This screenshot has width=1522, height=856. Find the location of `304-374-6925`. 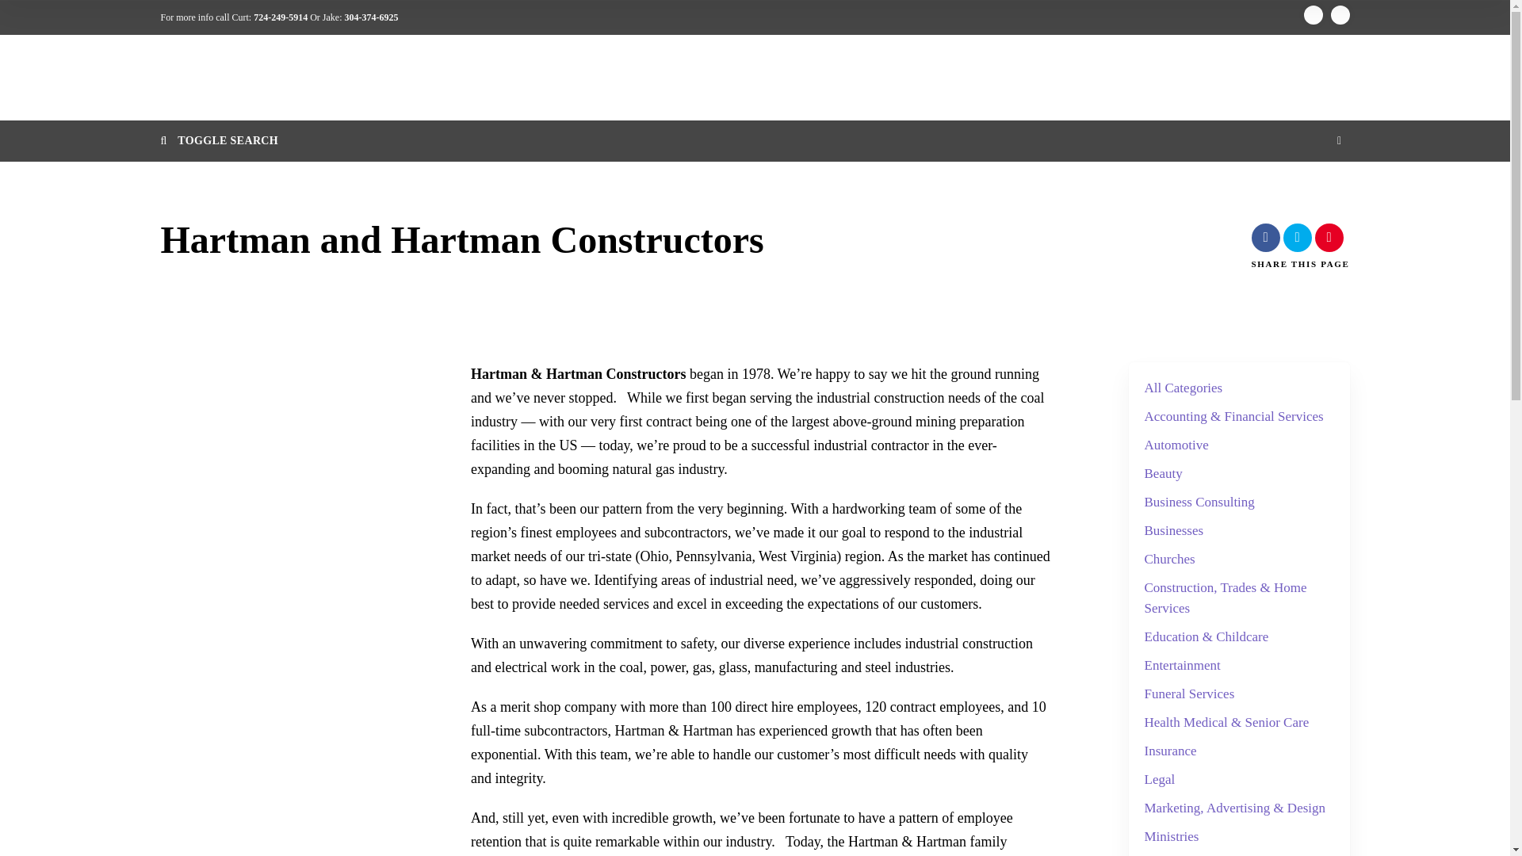

304-374-6925 is located at coordinates (370, 17).